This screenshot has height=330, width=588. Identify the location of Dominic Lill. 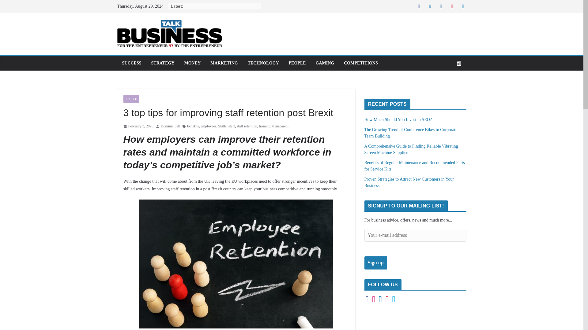
(170, 127).